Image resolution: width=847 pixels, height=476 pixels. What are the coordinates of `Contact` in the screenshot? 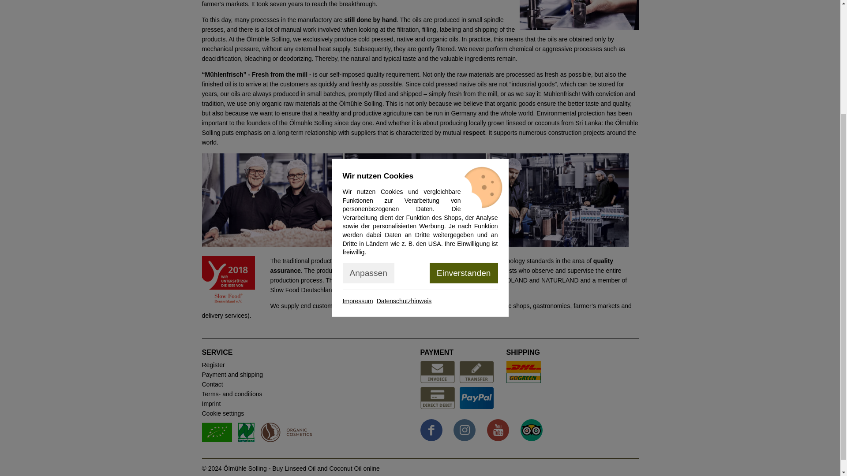 It's located at (213, 384).